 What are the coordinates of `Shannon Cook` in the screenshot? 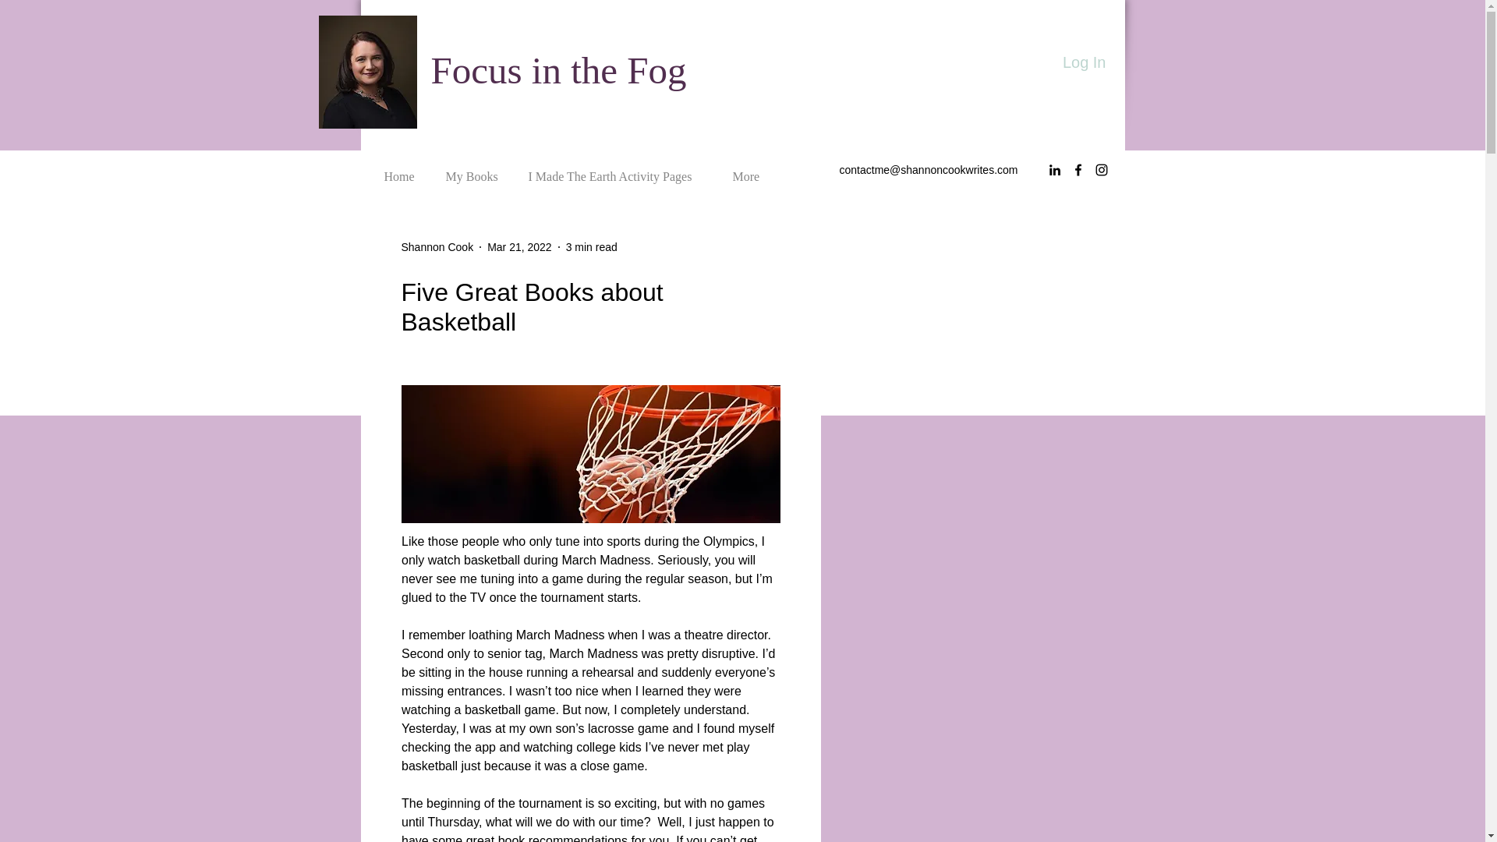 It's located at (437, 247).